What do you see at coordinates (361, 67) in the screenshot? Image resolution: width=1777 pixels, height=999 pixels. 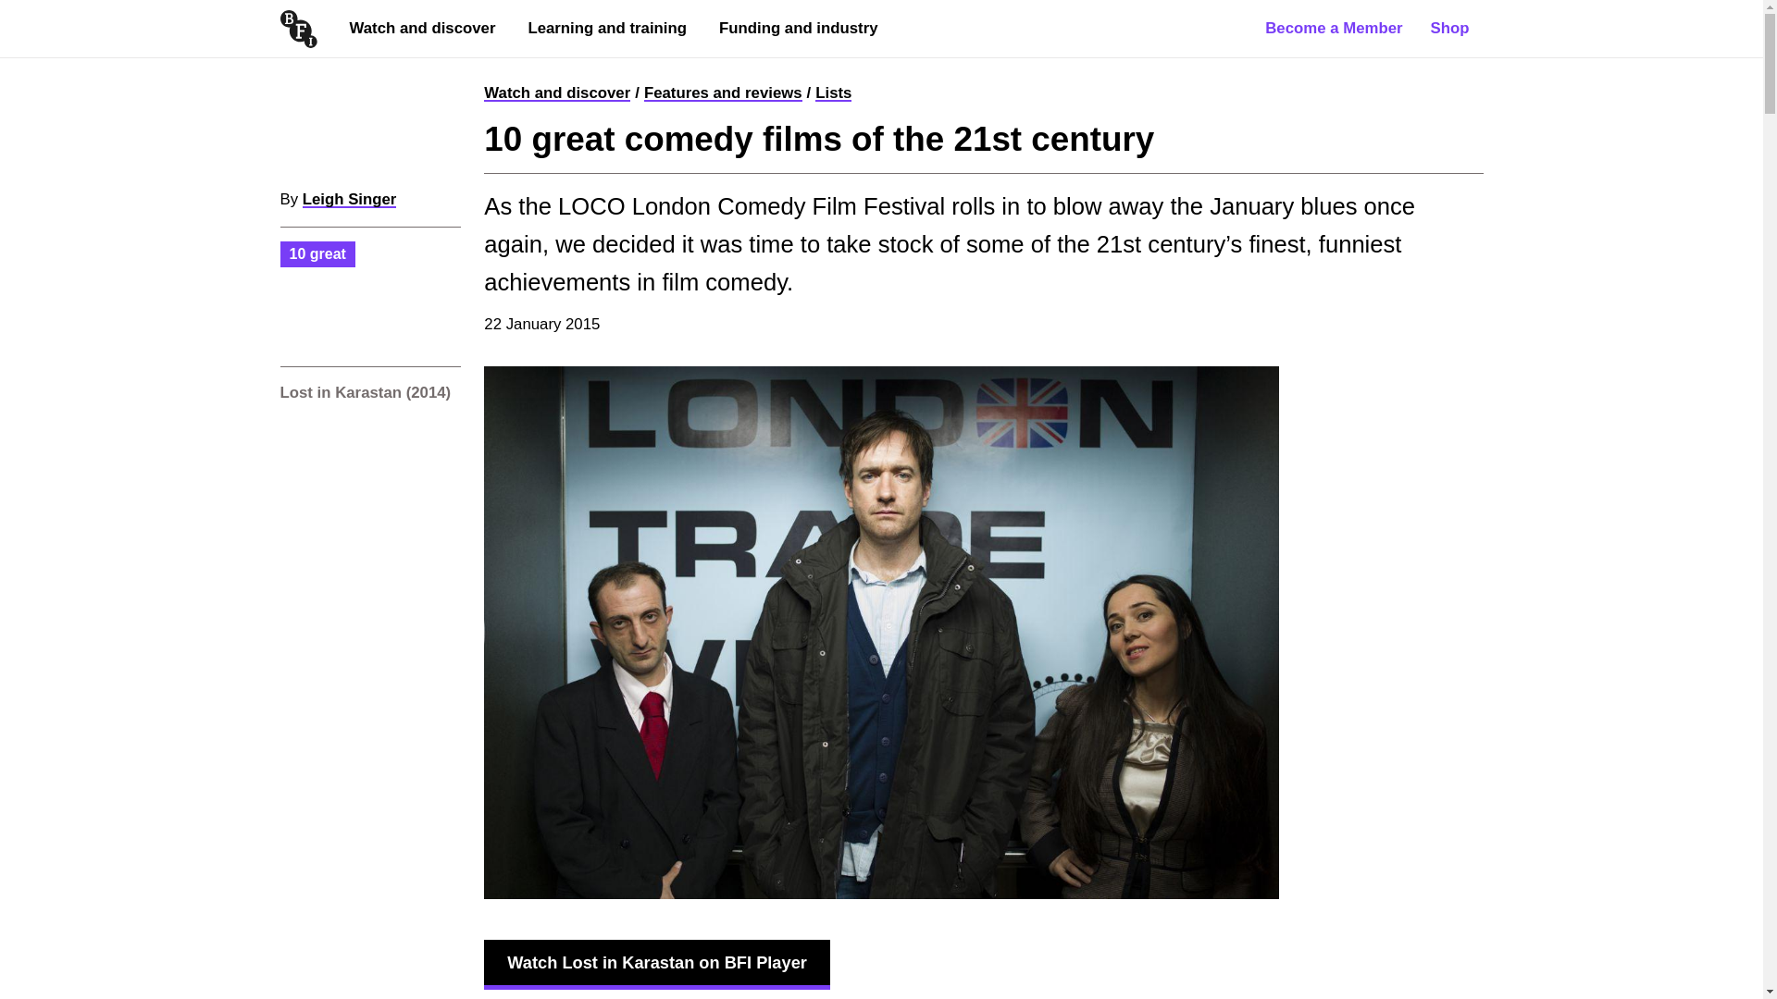 I see `Open submenu` at bounding box center [361, 67].